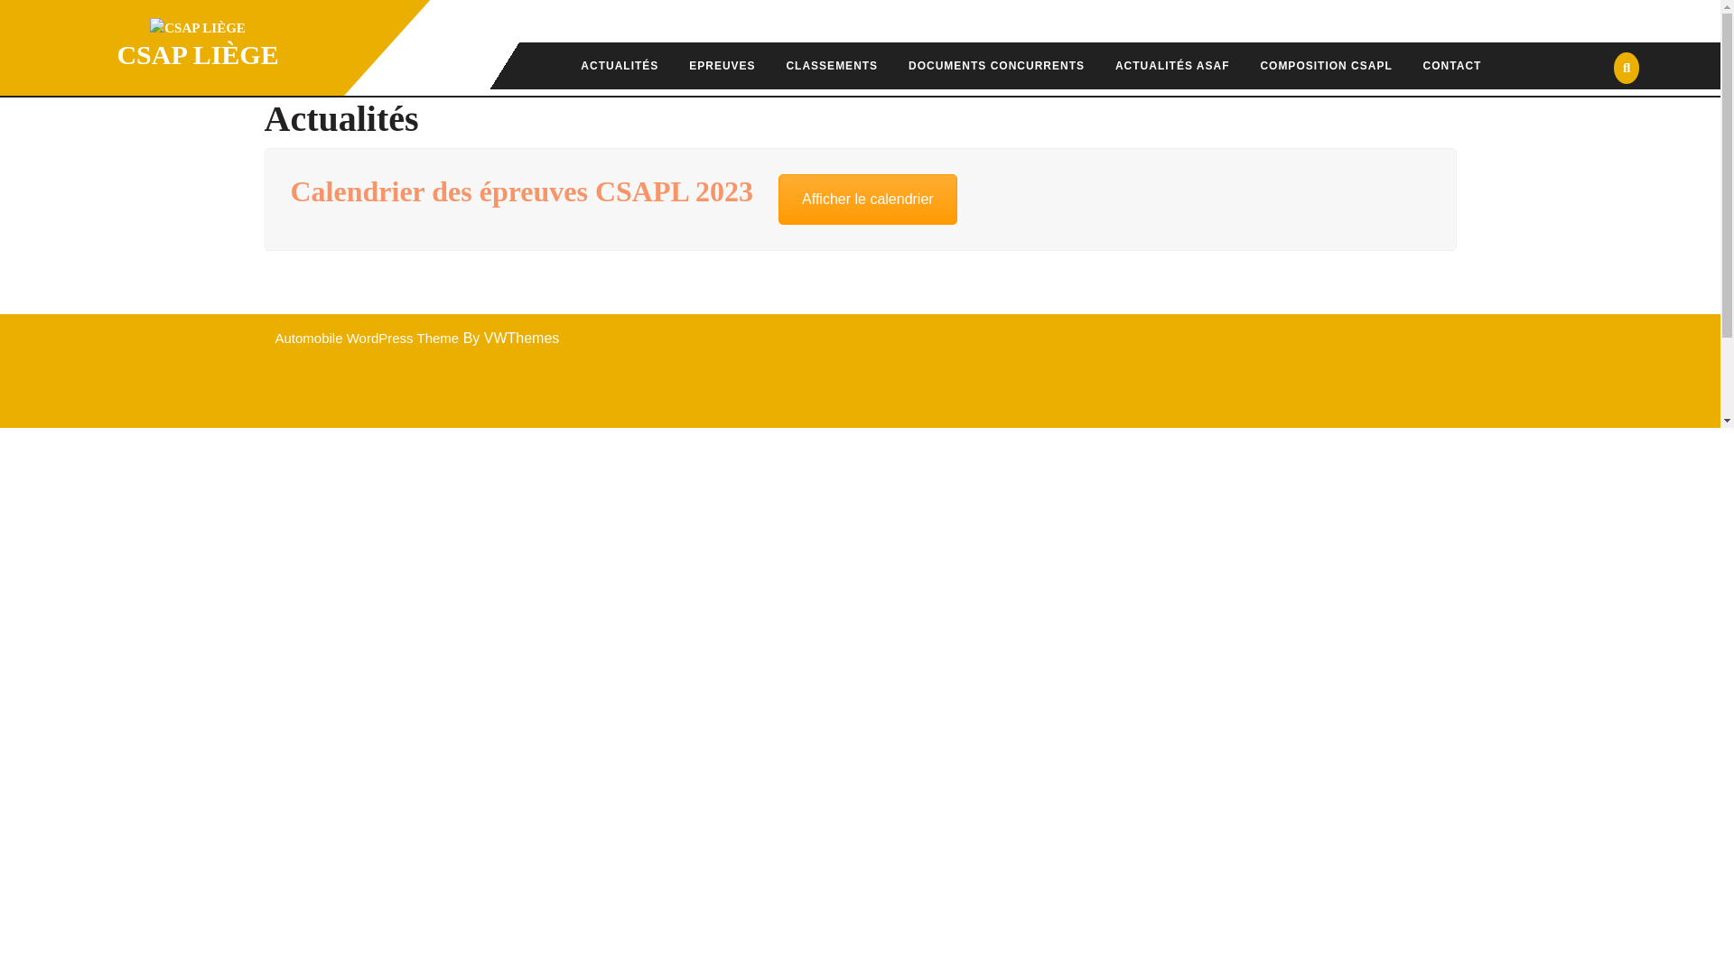  What do you see at coordinates (367, 338) in the screenshot?
I see `Automobile WordPress Theme` at bounding box center [367, 338].